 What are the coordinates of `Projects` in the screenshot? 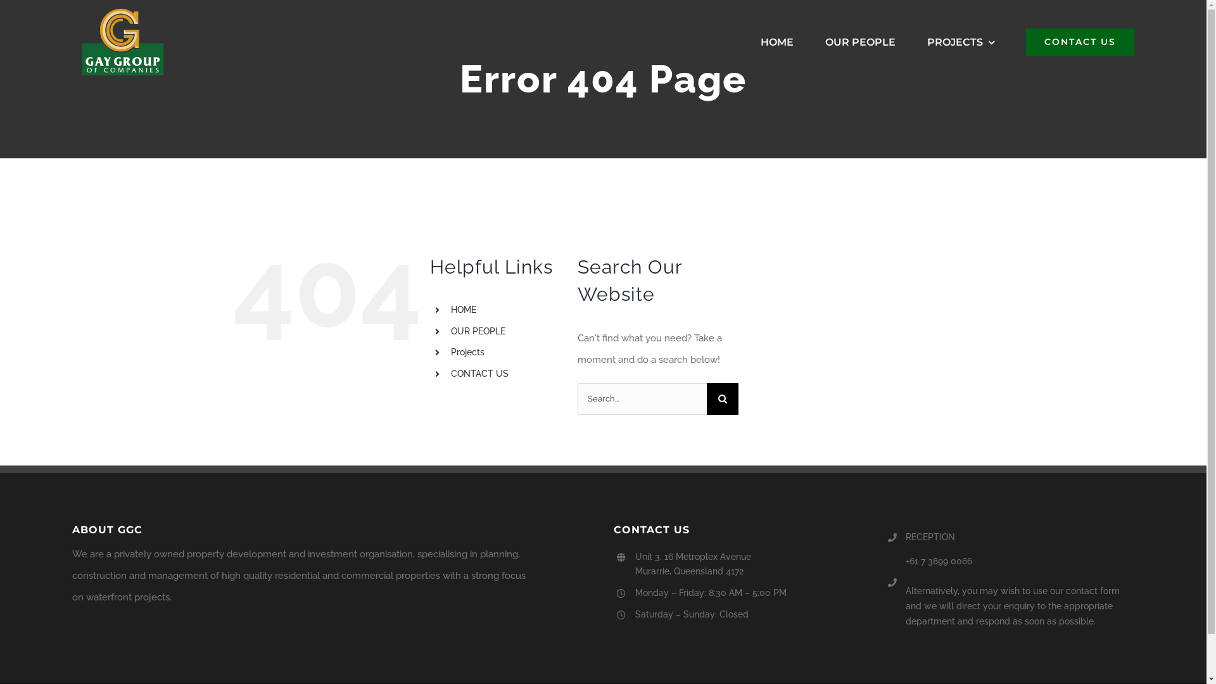 It's located at (467, 352).